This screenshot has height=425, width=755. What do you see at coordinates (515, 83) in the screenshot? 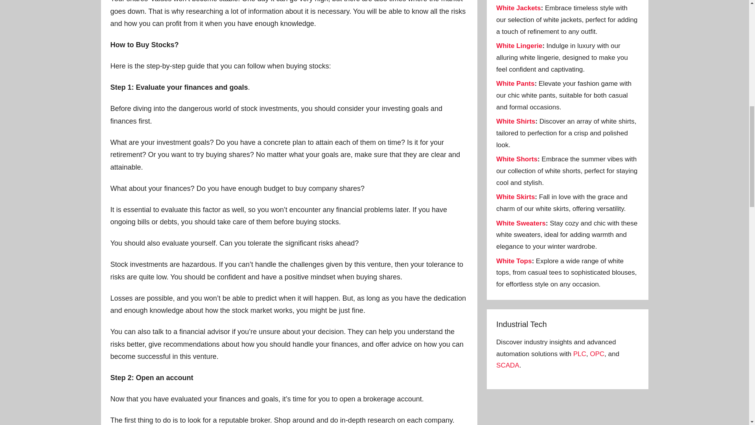
I see `White Pants` at bounding box center [515, 83].